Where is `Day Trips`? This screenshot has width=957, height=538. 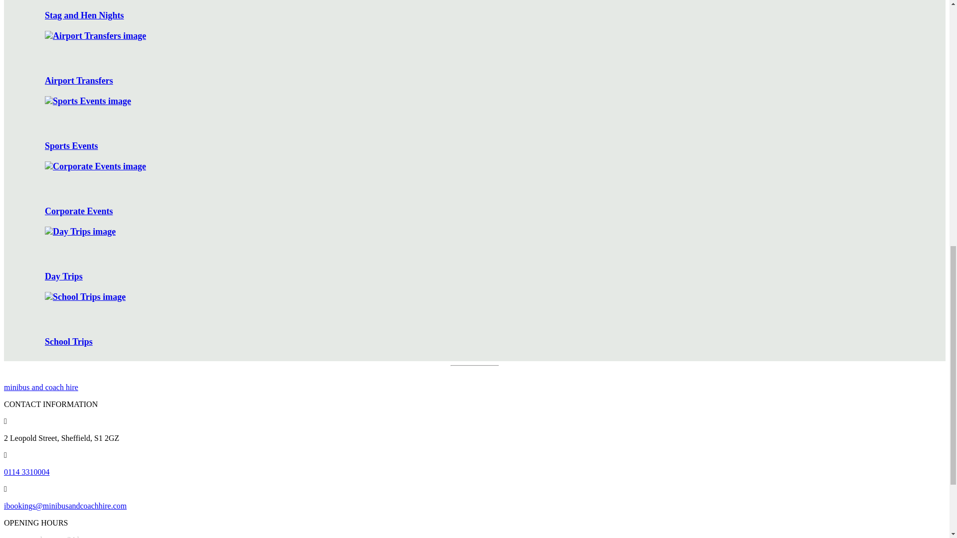
Day Trips is located at coordinates (484, 254).